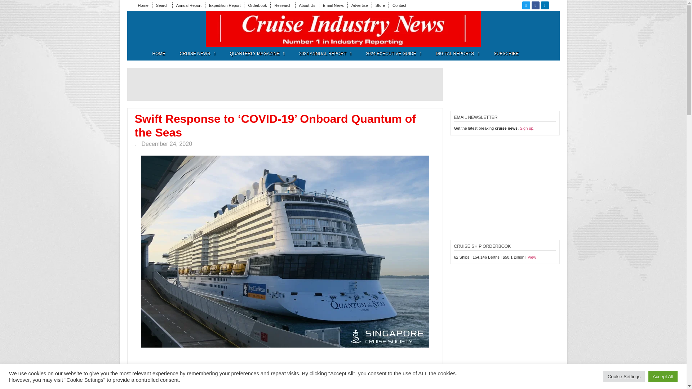 The height and width of the screenshot is (389, 692). I want to click on Annual Report, so click(189, 5).